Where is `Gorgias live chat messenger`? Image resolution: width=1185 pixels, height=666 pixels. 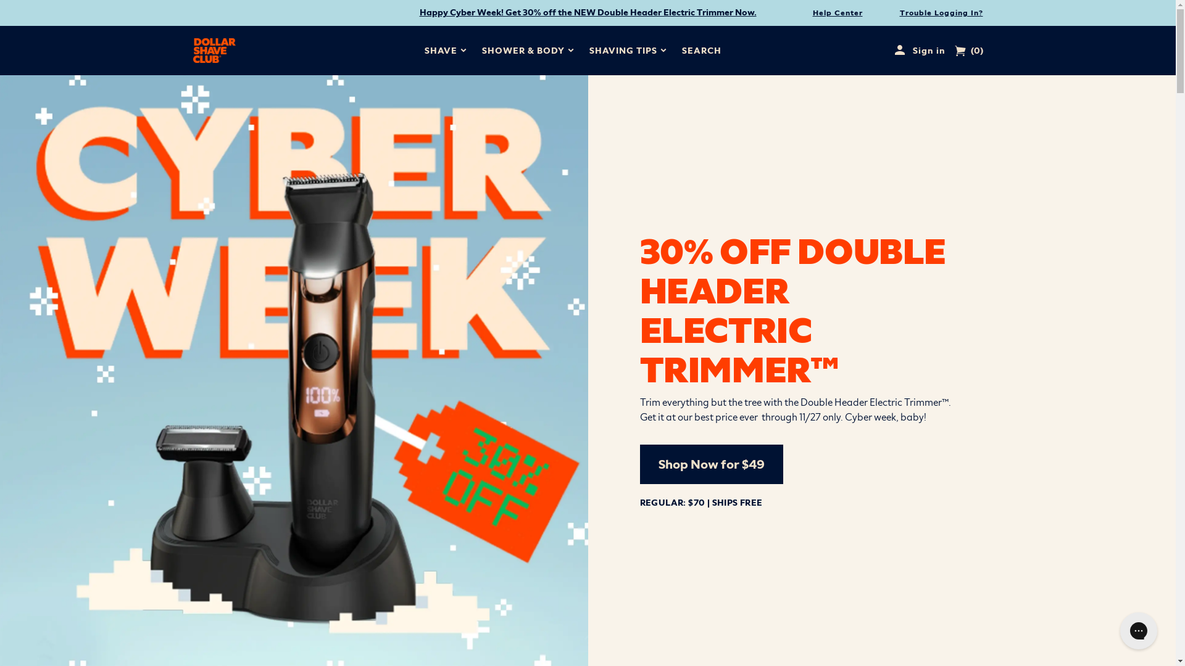 Gorgias live chat messenger is located at coordinates (1139, 631).